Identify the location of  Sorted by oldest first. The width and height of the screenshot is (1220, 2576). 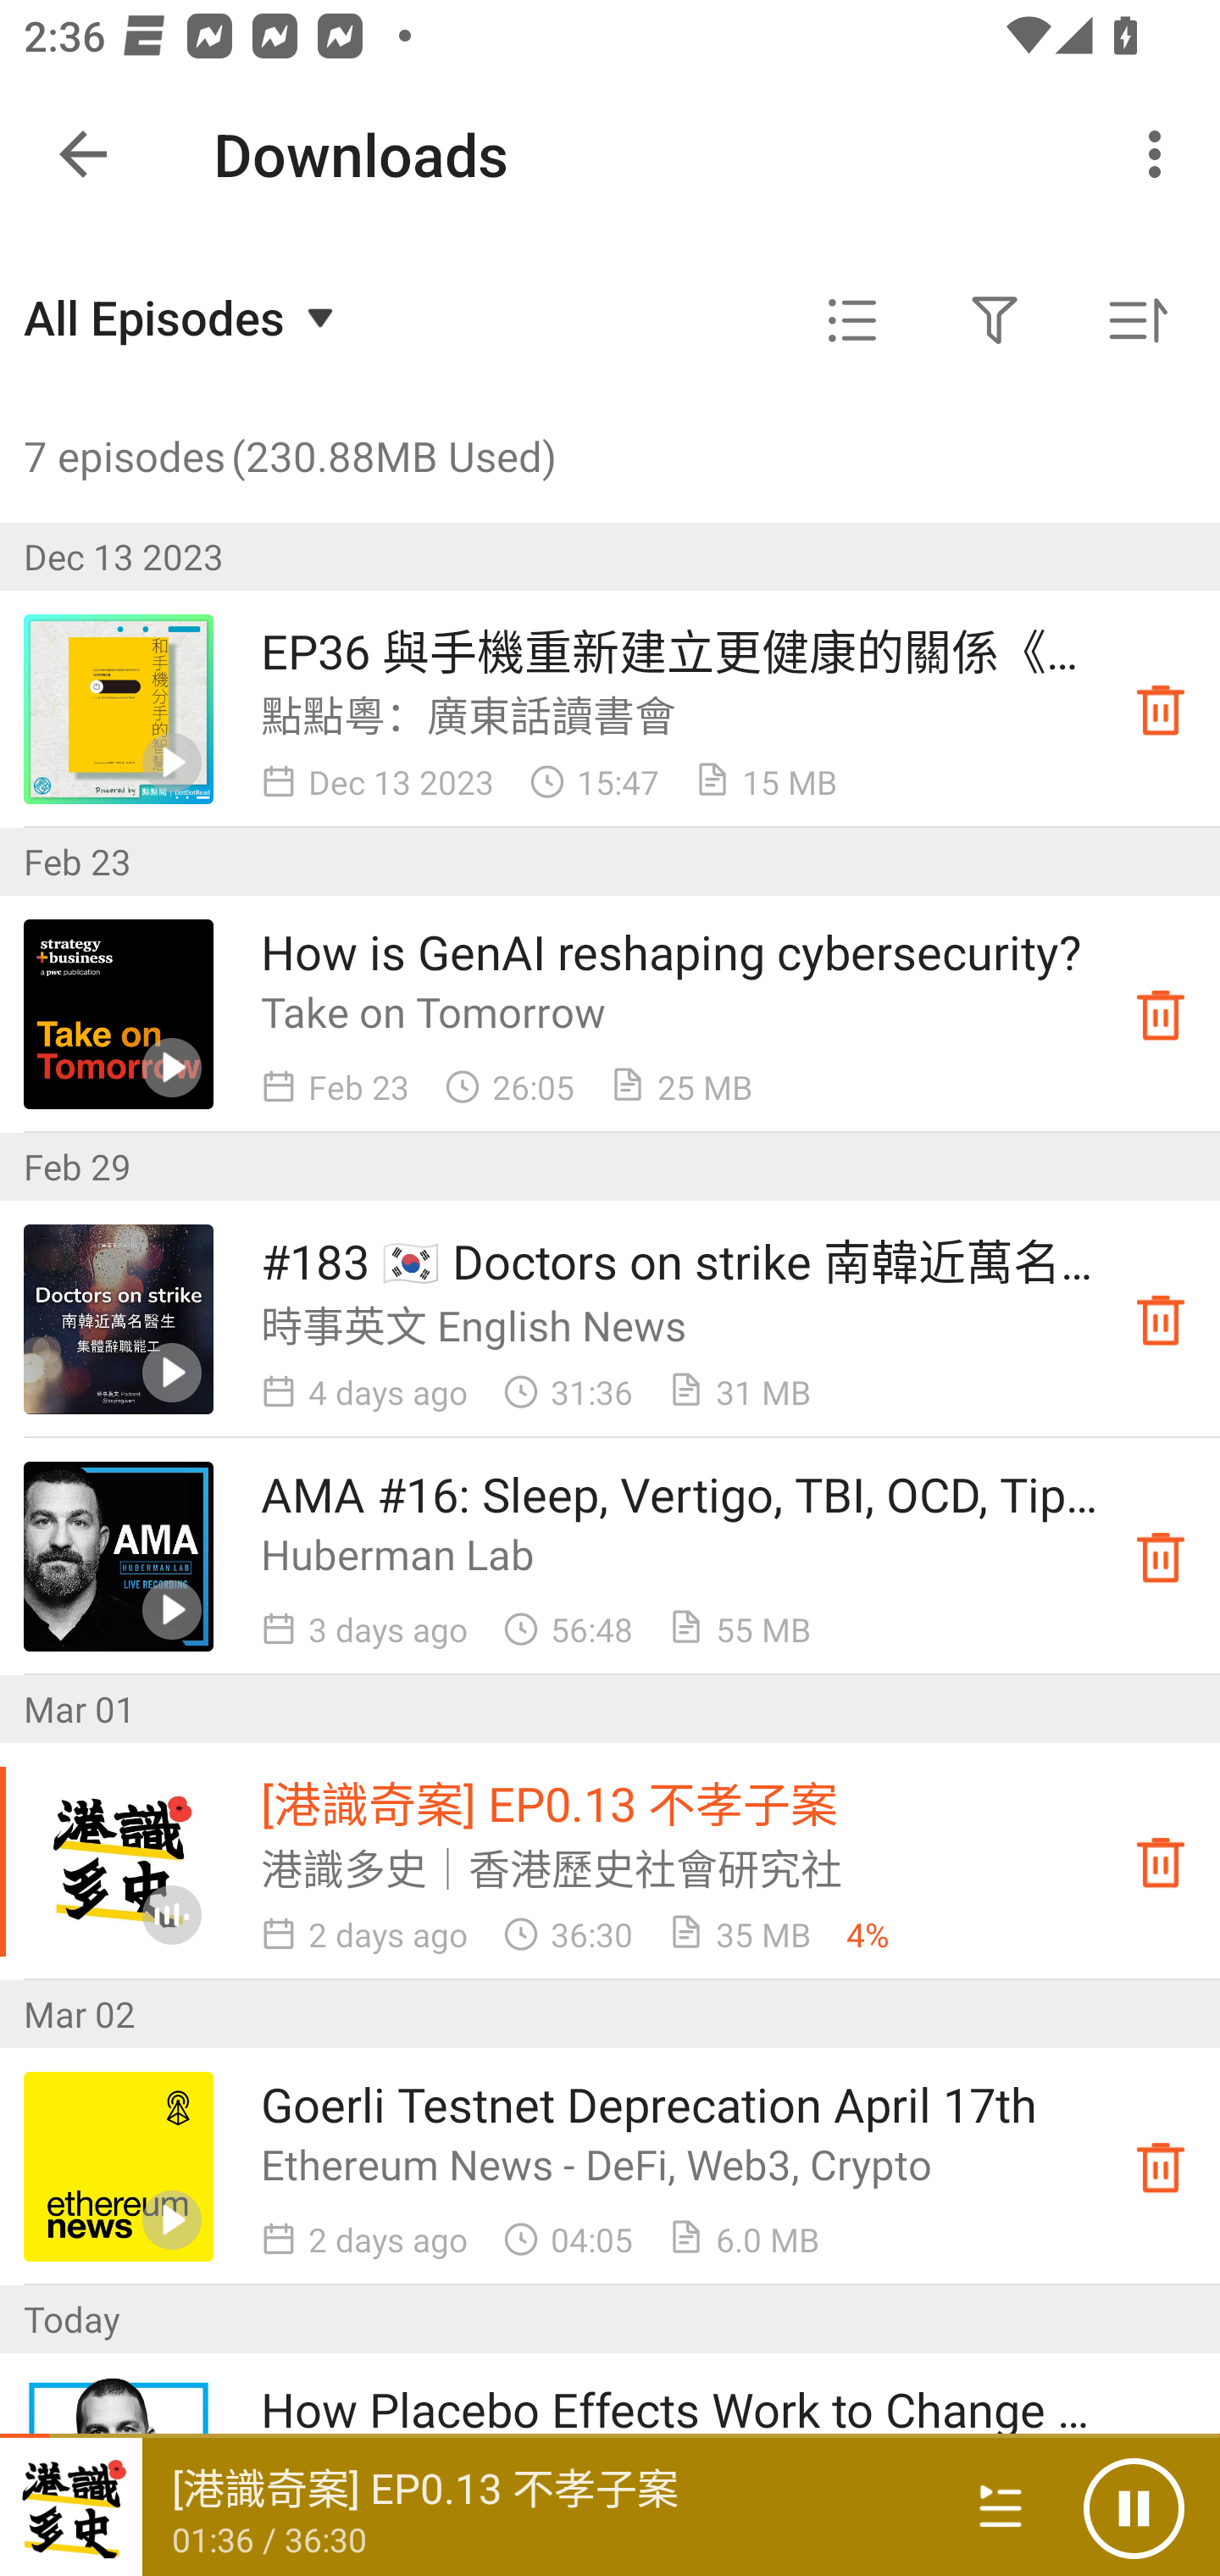
(1137, 320).